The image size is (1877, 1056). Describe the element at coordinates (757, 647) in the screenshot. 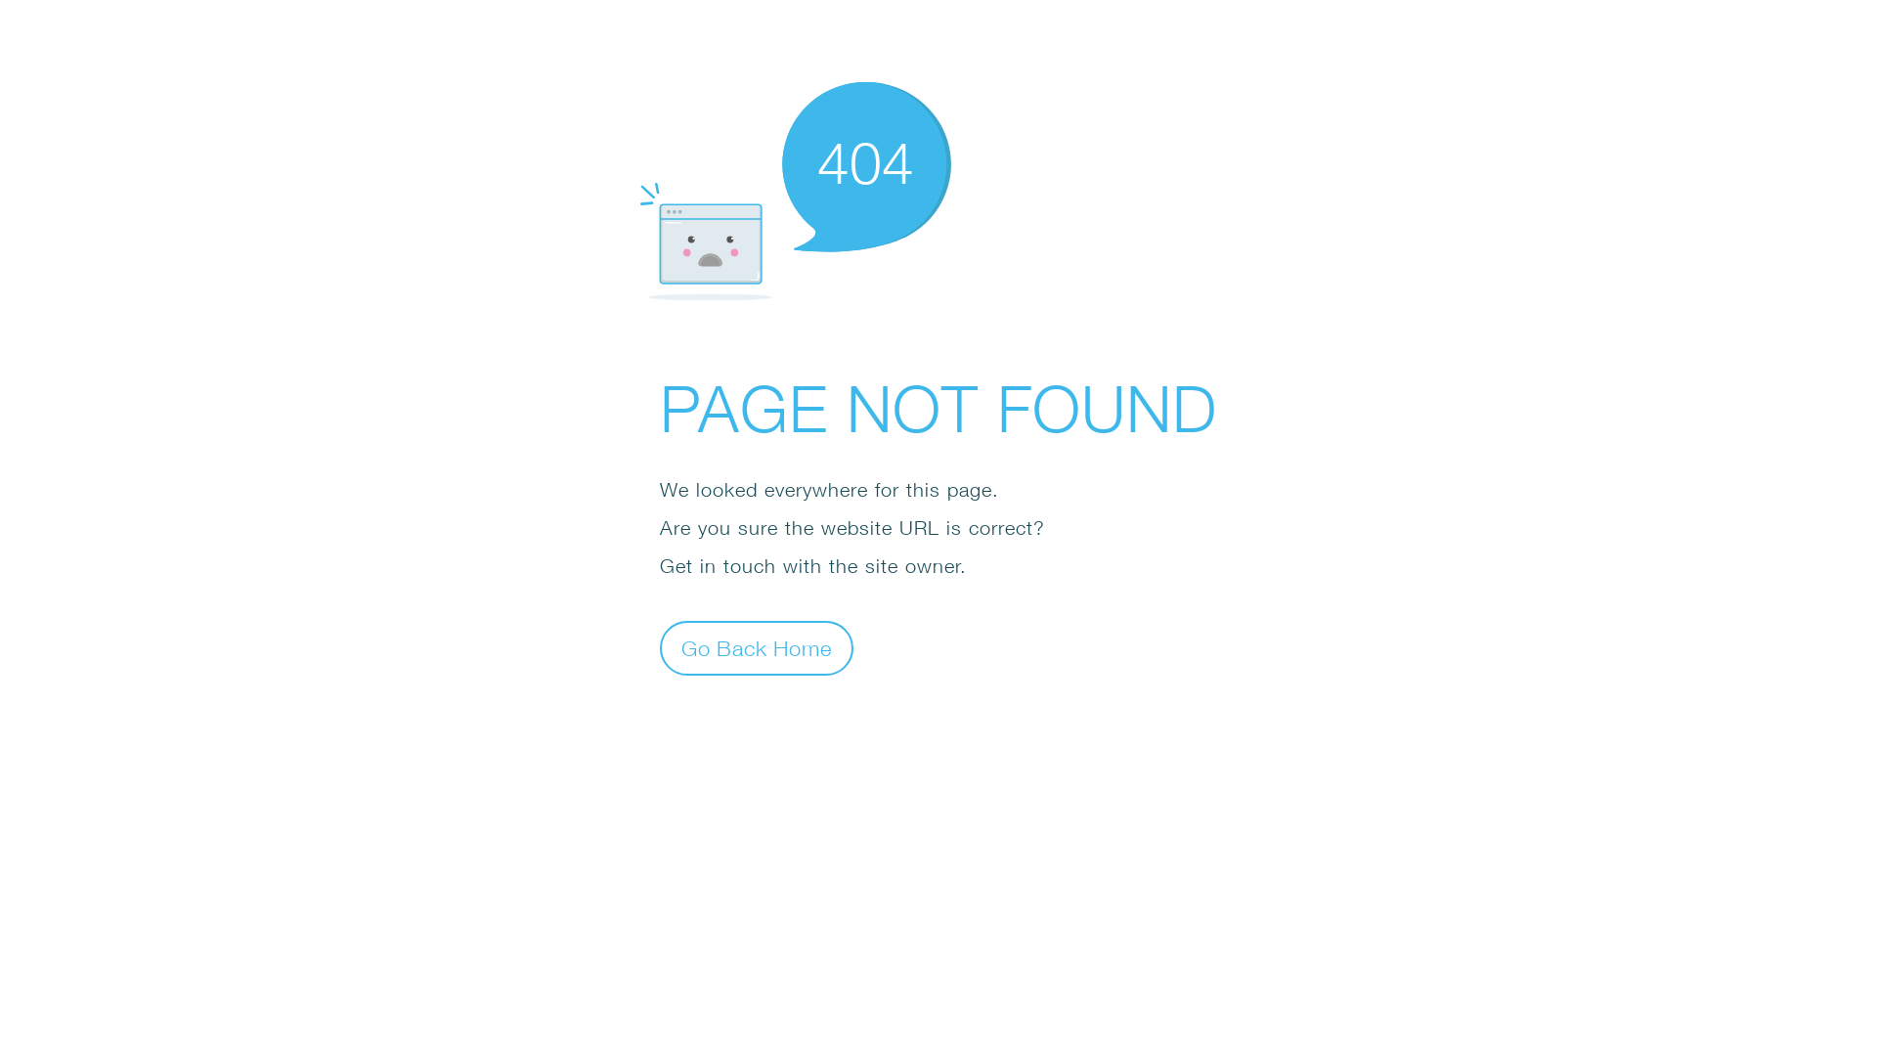

I see `Go Back Home` at that location.